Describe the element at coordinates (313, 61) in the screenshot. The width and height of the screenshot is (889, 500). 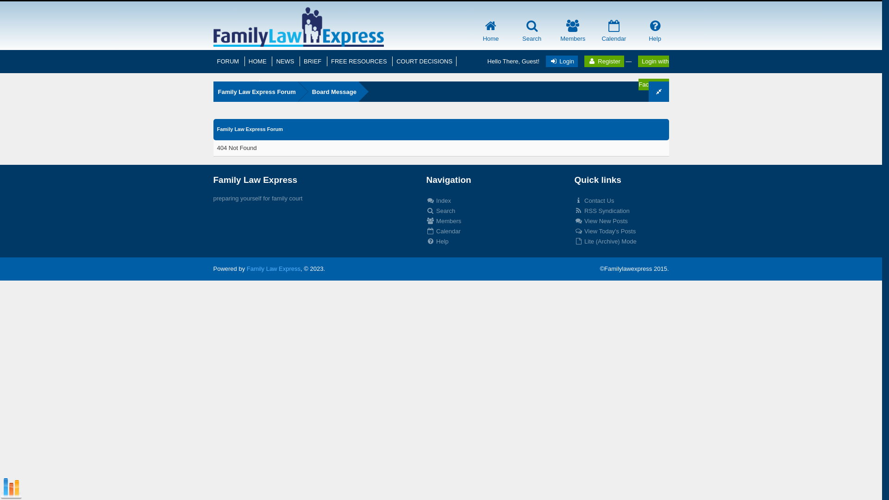
I see `BRIEF` at that location.